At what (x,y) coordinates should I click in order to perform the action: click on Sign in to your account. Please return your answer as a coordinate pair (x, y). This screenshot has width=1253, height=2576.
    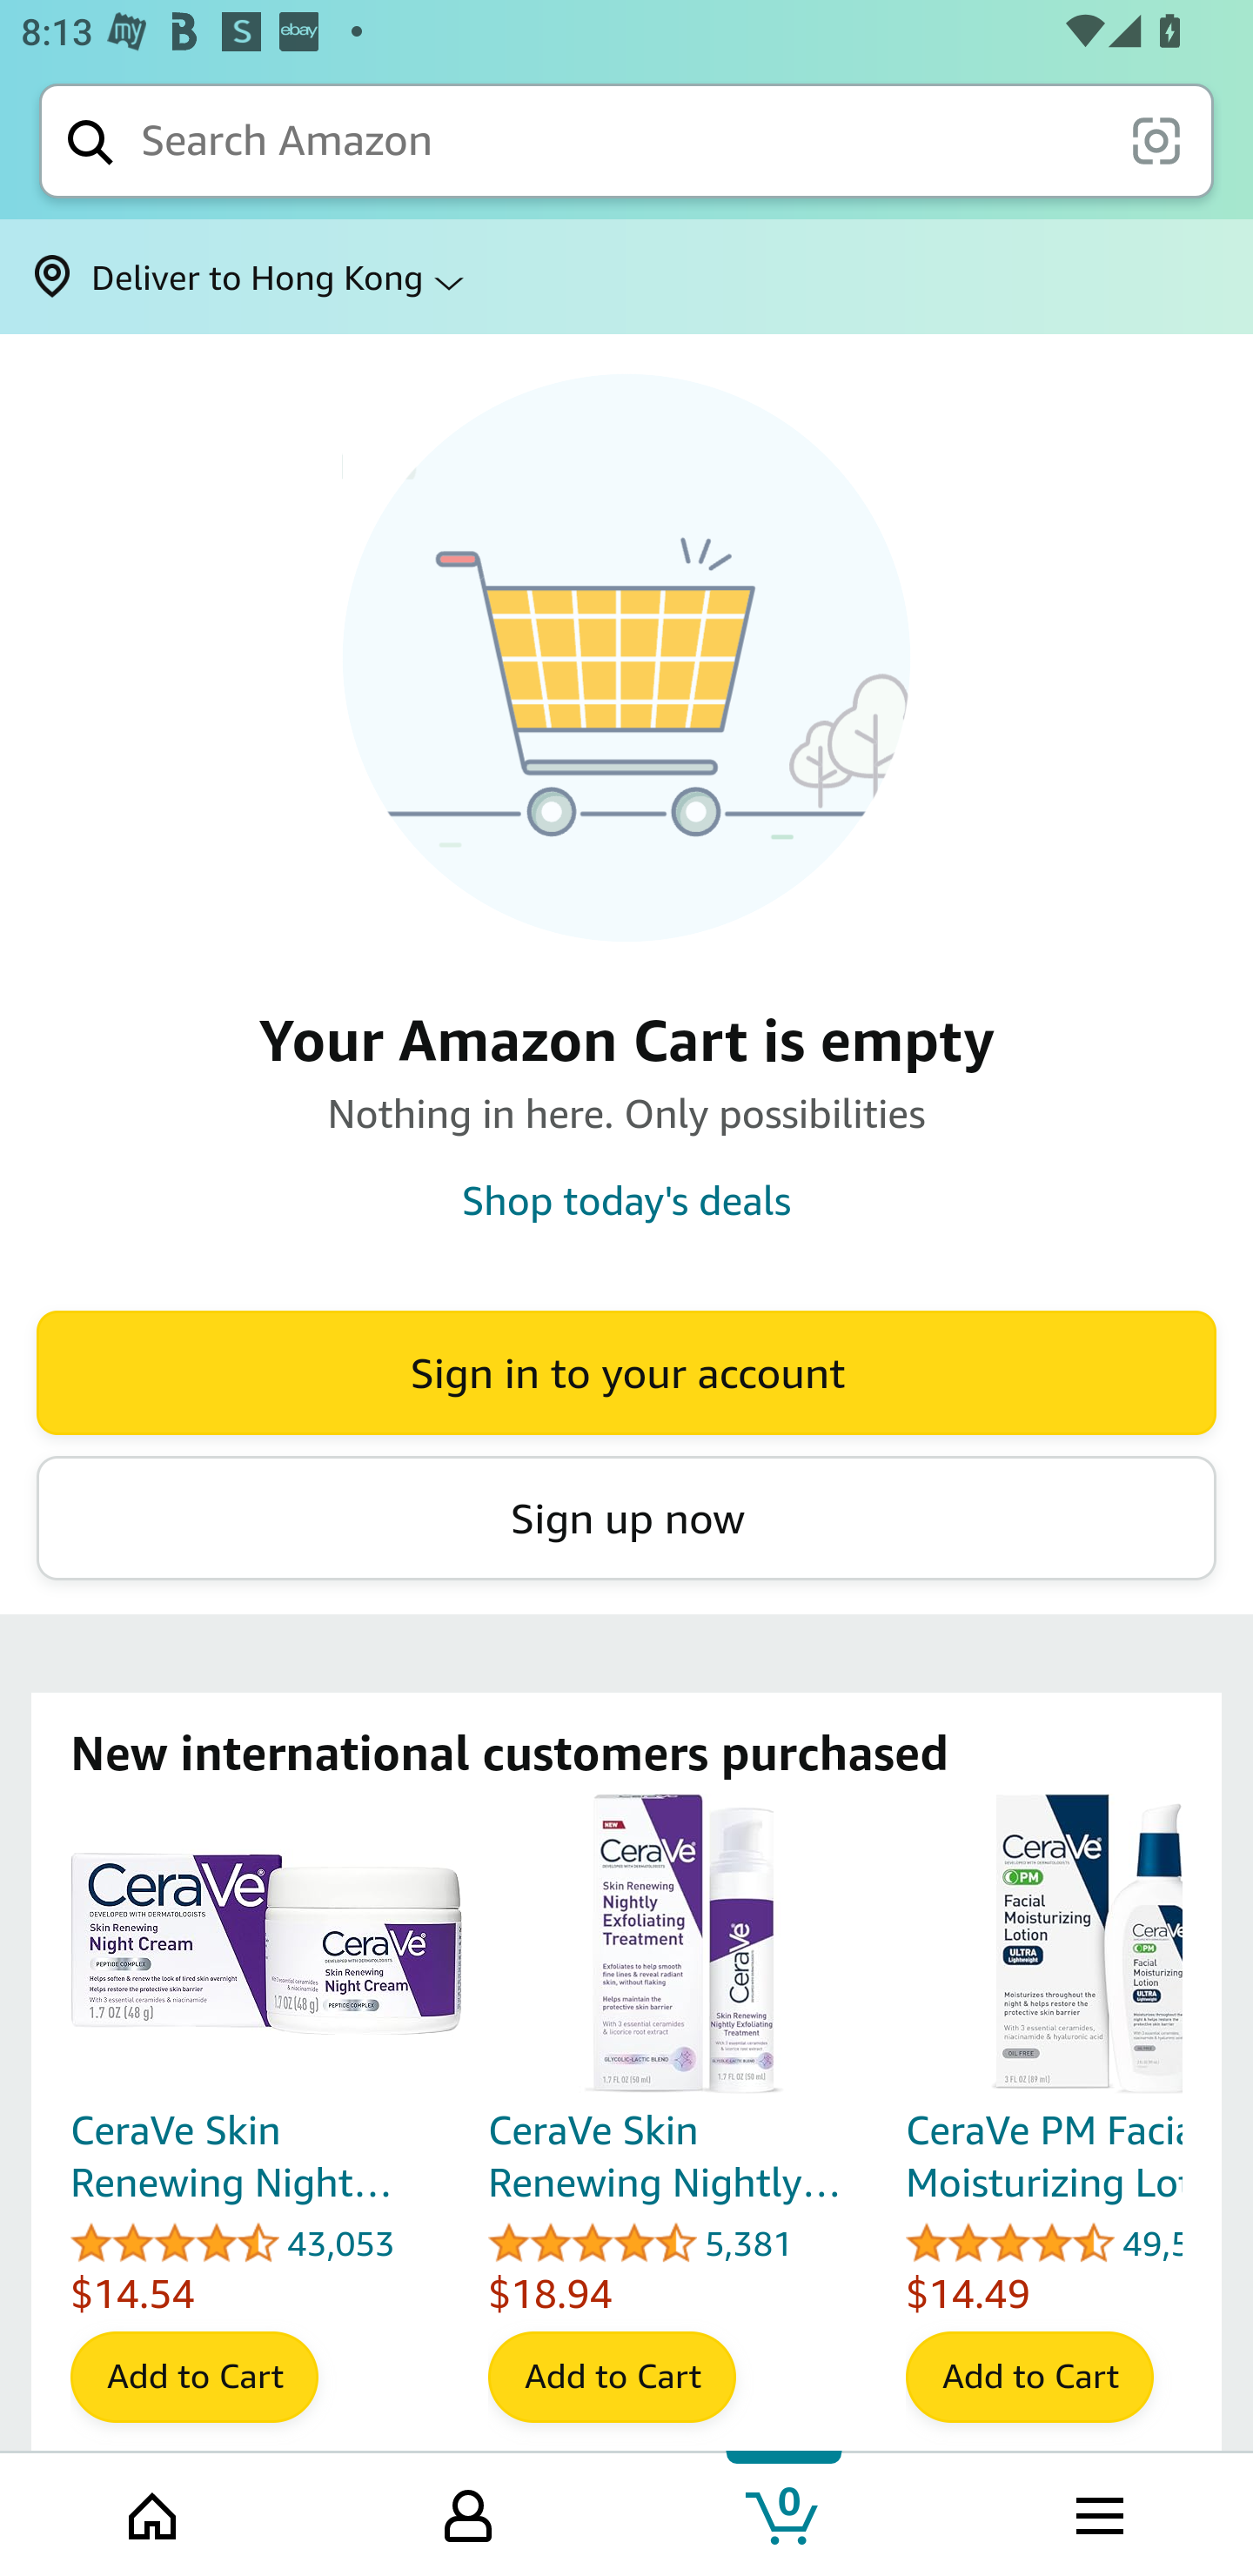
    Looking at the image, I should click on (626, 1372).